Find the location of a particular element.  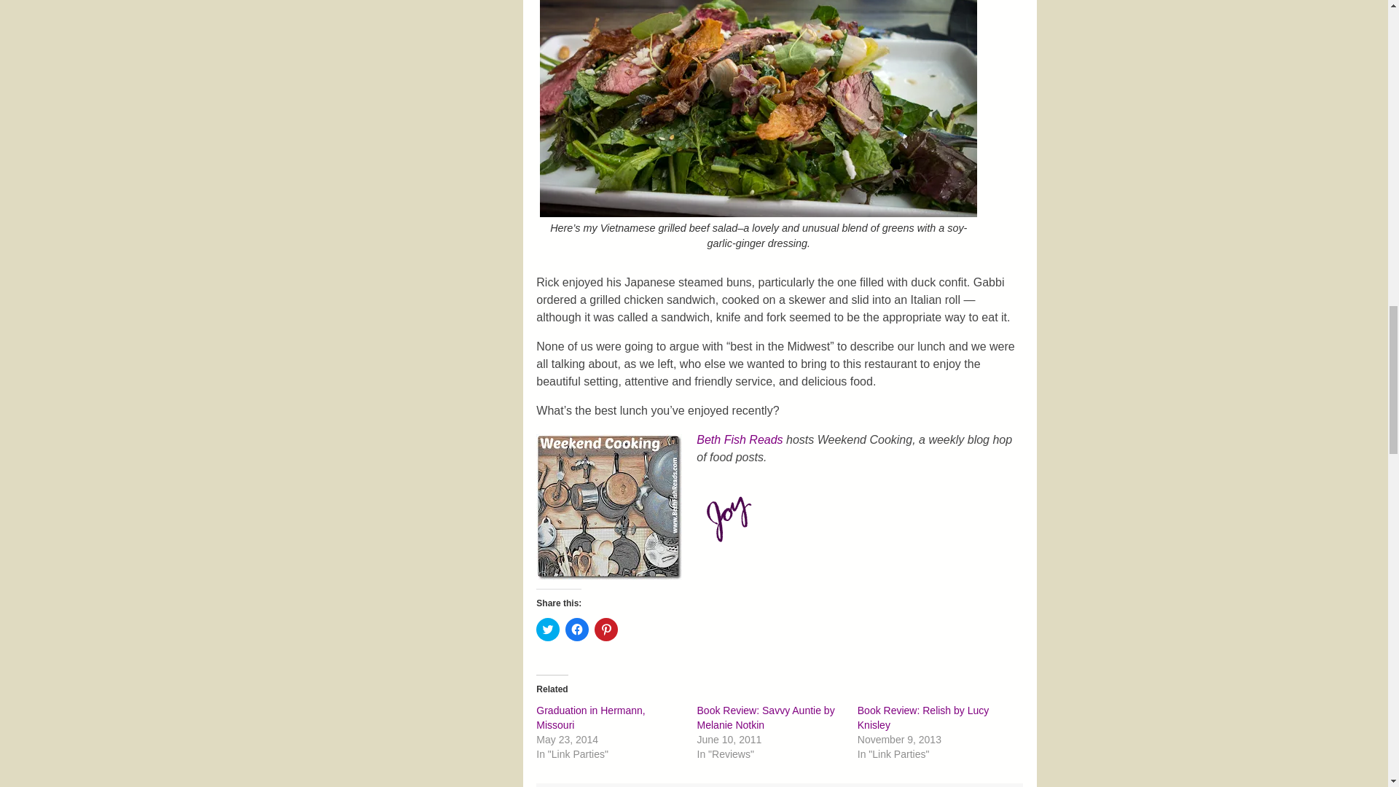

Book Review: Savvy Auntie by Melanie Notkin is located at coordinates (766, 717).